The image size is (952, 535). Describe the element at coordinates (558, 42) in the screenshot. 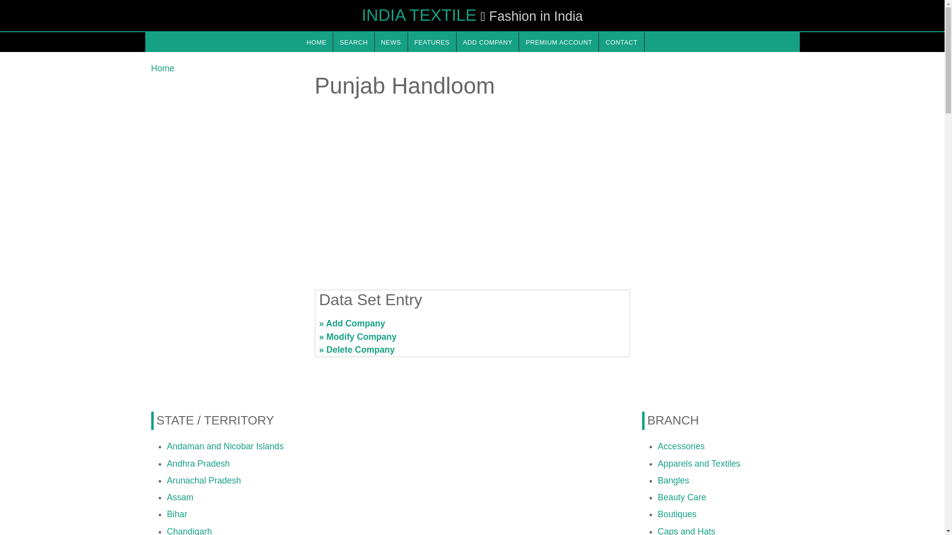

I see `PREMIUM ACCOUNT` at that location.